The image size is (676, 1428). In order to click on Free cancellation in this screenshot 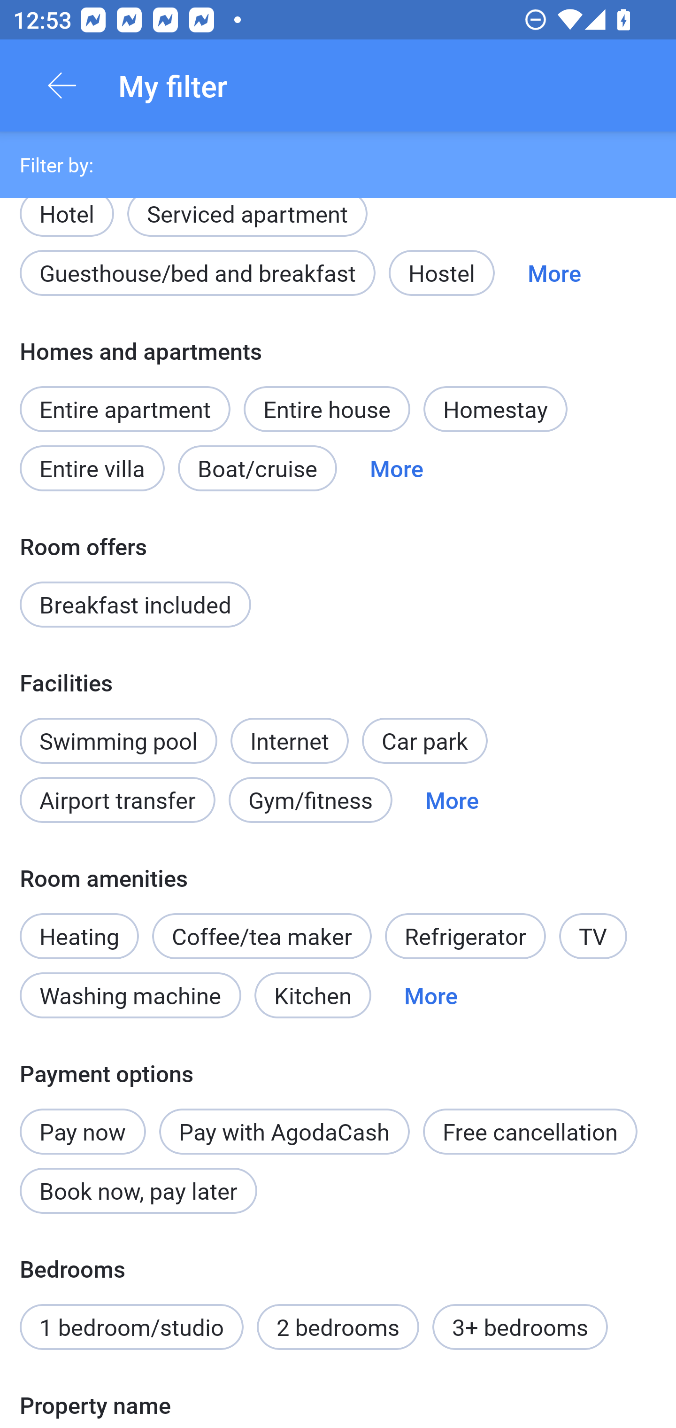, I will do `click(530, 1131)`.